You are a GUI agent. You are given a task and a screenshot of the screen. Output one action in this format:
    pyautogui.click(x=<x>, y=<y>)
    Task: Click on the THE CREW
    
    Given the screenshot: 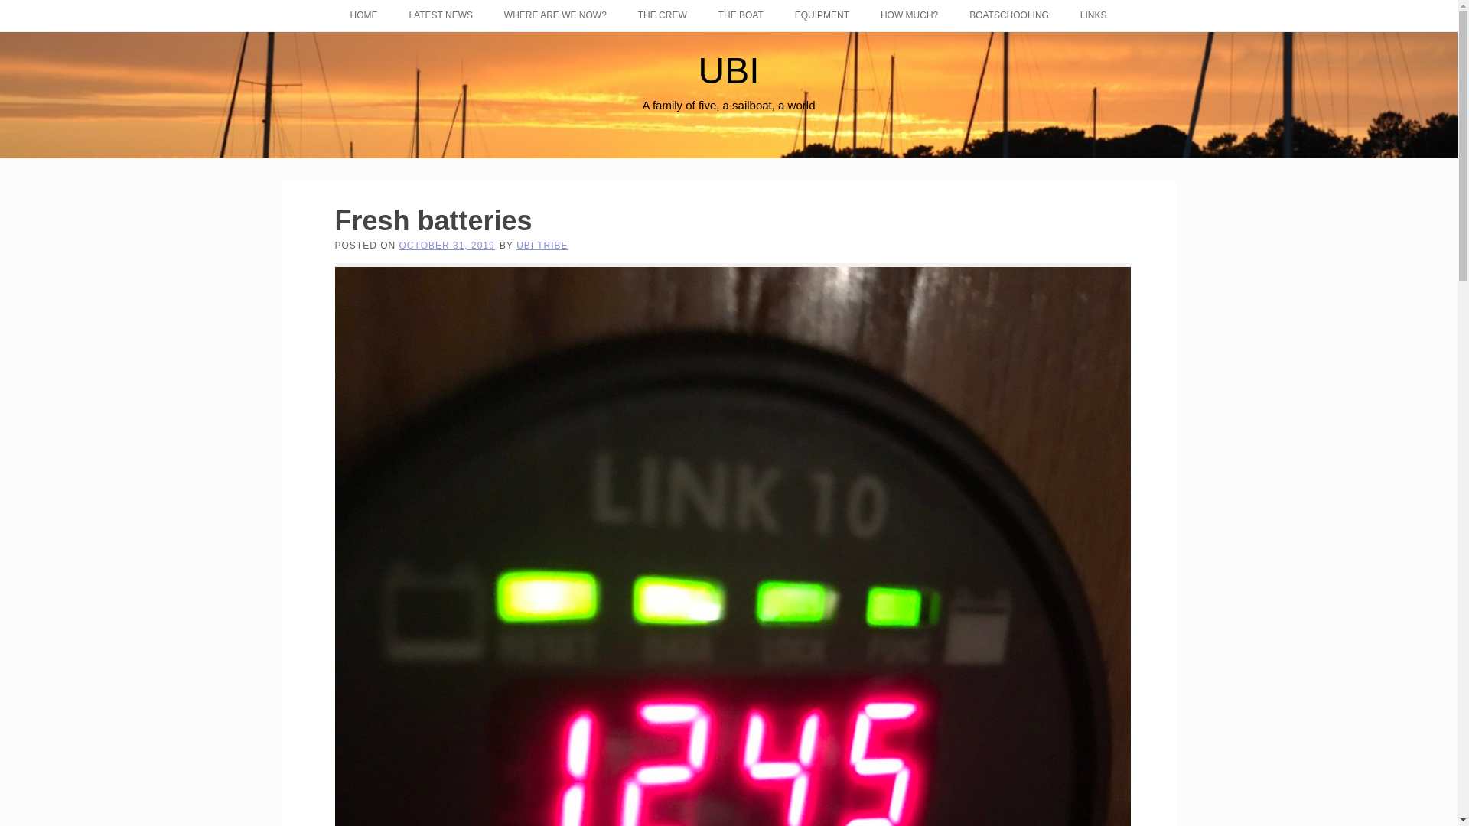 What is the action you would take?
    pyautogui.click(x=663, y=15)
    